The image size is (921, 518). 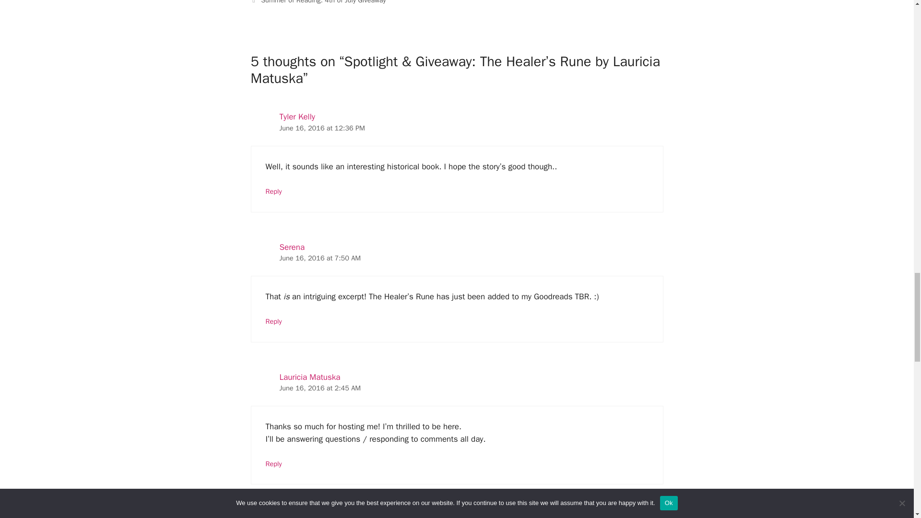 I want to click on Reply, so click(x=273, y=191).